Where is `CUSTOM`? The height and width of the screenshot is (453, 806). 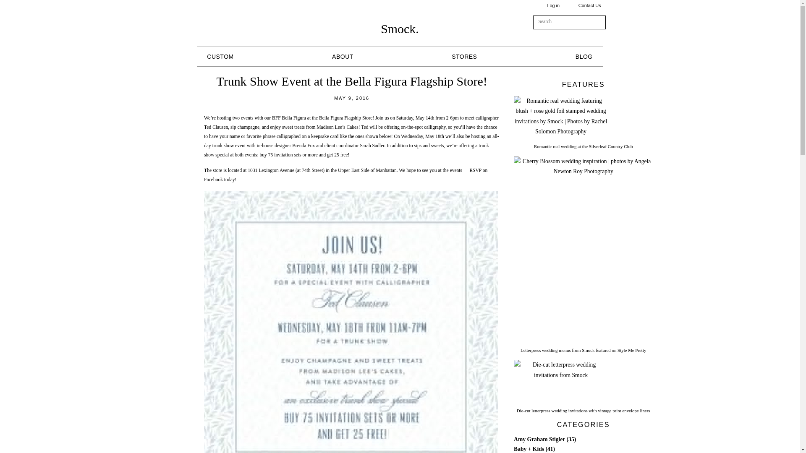
CUSTOM is located at coordinates (220, 56).